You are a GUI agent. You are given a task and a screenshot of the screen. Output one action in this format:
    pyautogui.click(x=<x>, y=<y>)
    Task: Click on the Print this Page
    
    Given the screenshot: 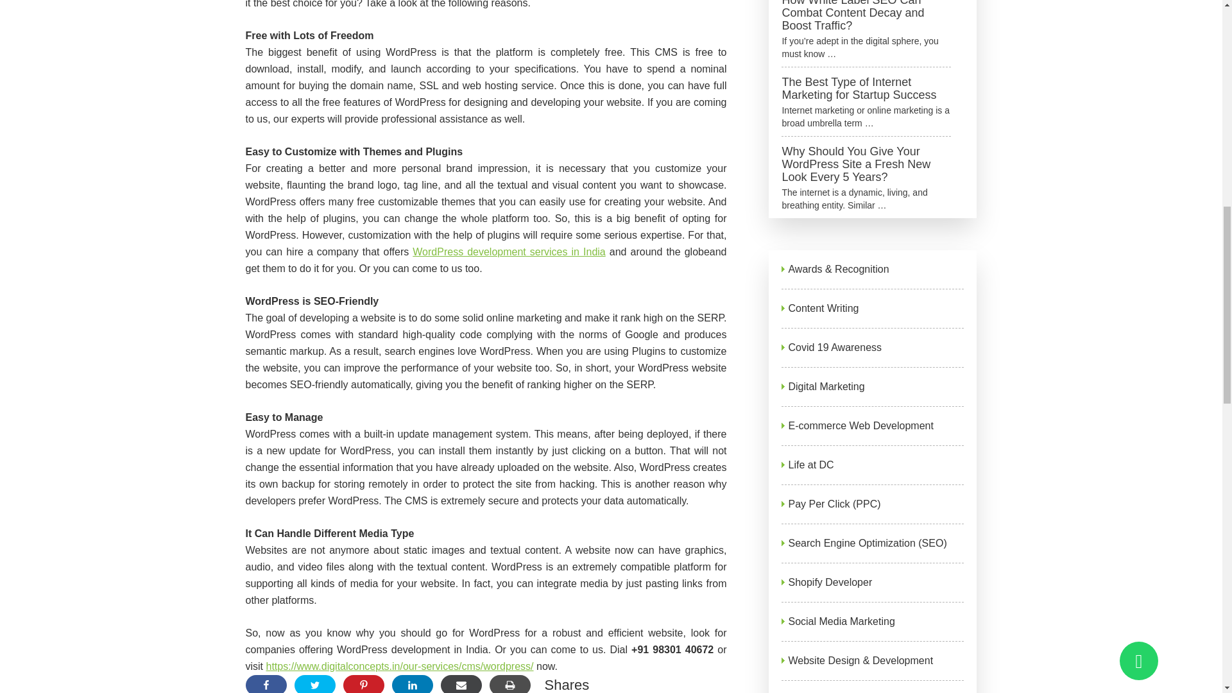 What is the action you would take?
    pyautogui.click(x=509, y=684)
    